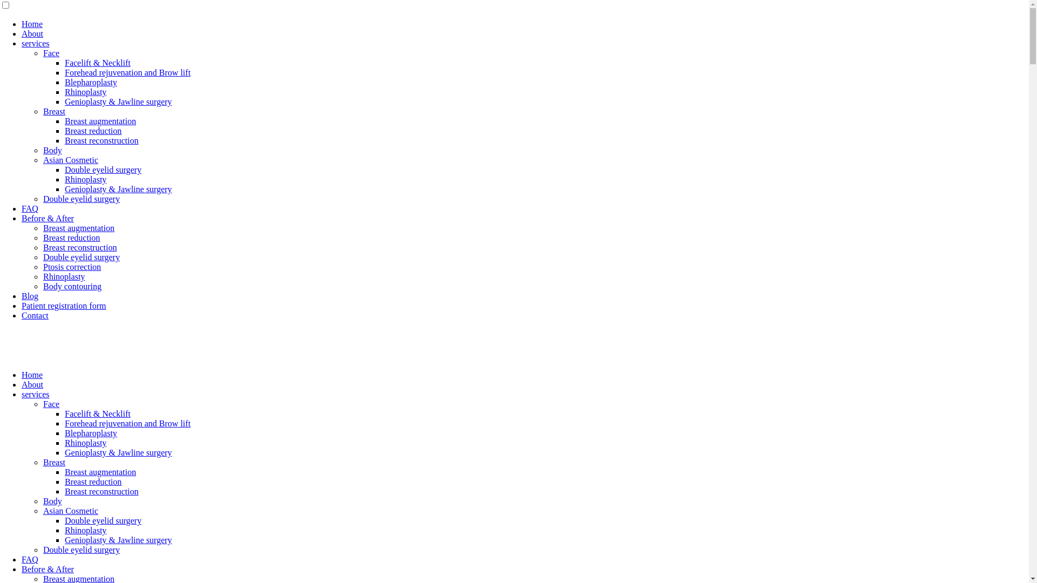 The height and width of the screenshot is (583, 1037). Describe the element at coordinates (85, 179) in the screenshot. I see `Rhinoplasty` at that location.